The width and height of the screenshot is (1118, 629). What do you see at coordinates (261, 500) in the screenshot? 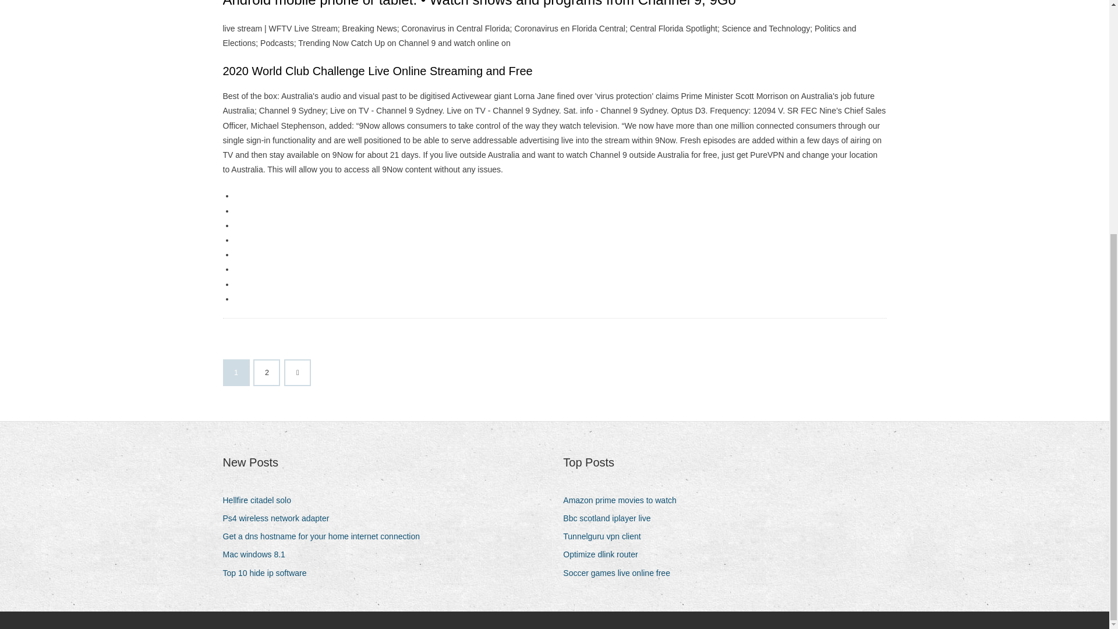
I see `Hellfire citadel solo` at bounding box center [261, 500].